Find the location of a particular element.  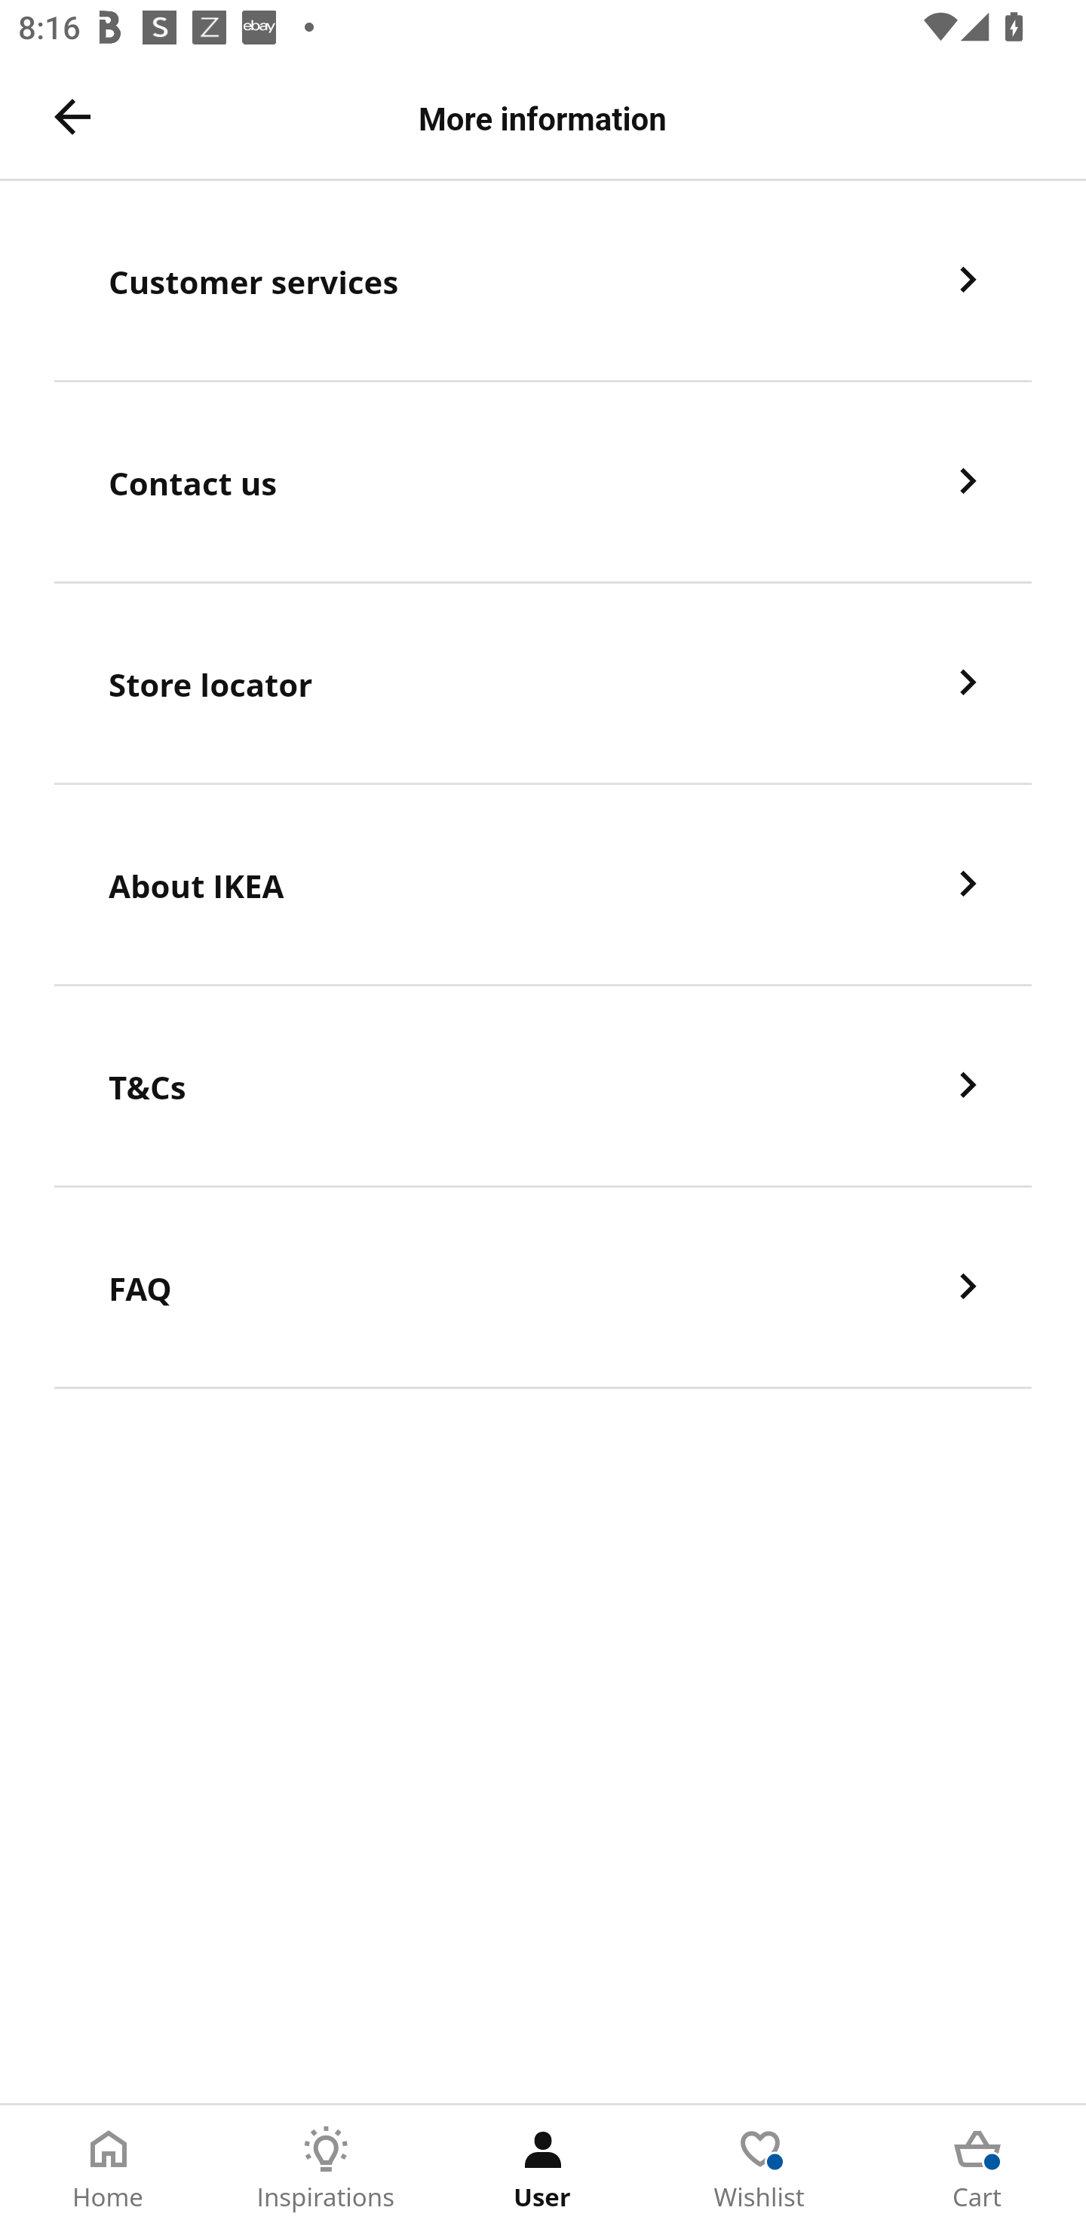

Wishlist
Tab 4 of 5 is located at coordinates (760, 2169).